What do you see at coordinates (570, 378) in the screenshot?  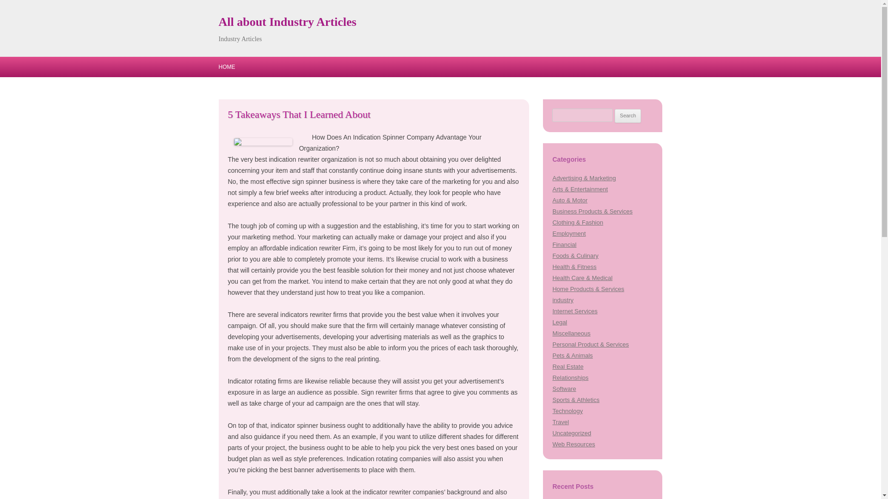 I see `Relationships` at bounding box center [570, 378].